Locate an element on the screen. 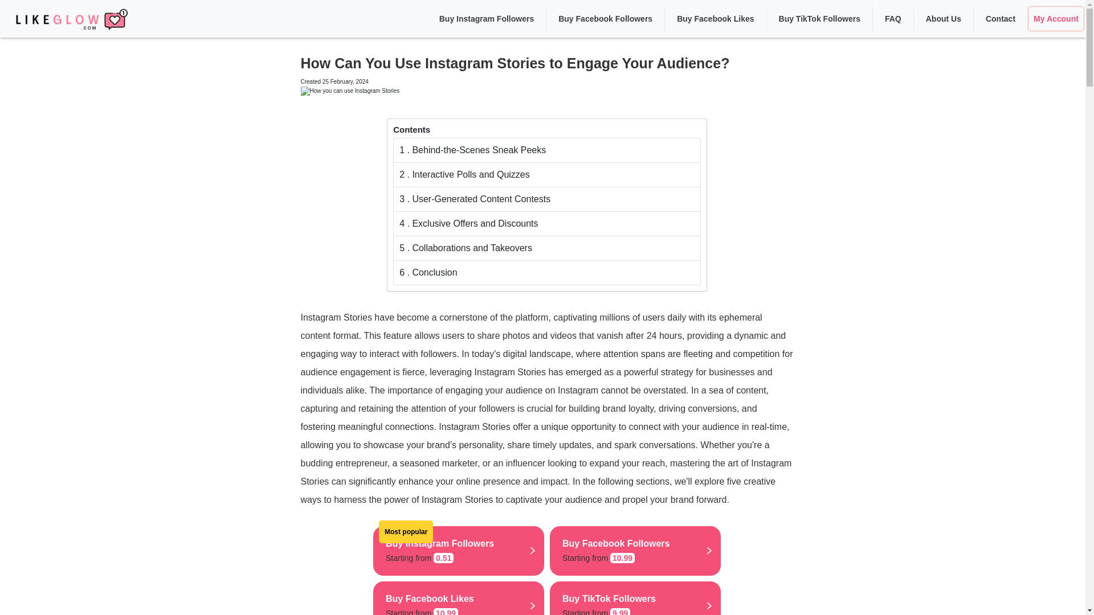  Buy Facebook Followers is located at coordinates (605, 18).